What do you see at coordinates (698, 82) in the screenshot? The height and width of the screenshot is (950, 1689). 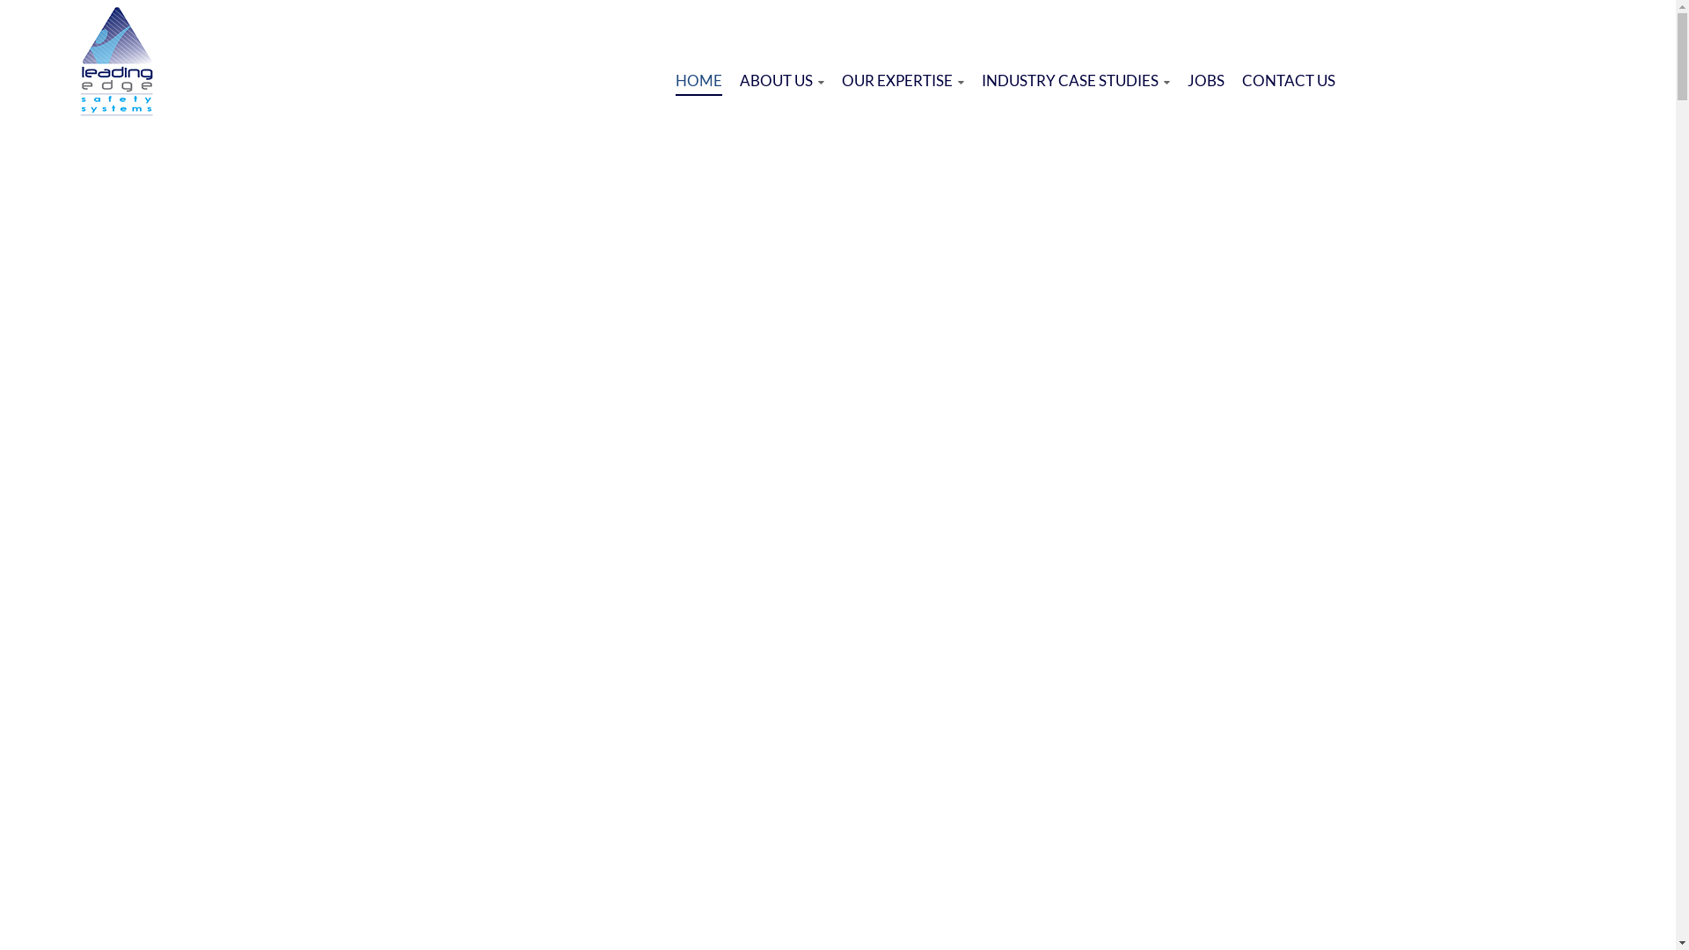 I see `HOME` at bounding box center [698, 82].